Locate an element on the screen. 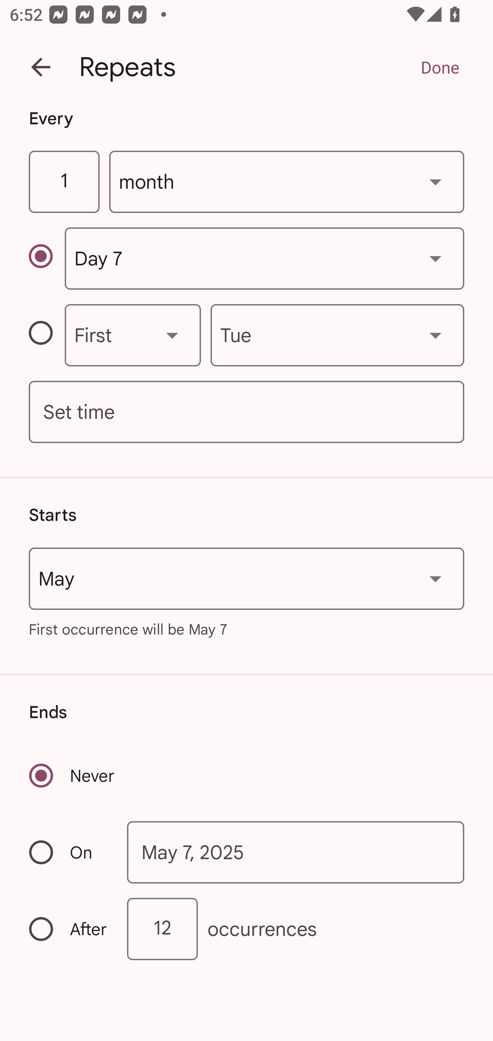 The width and height of the screenshot is (493, 1041). Show dropdown menu is located at coordinates (435, 335).